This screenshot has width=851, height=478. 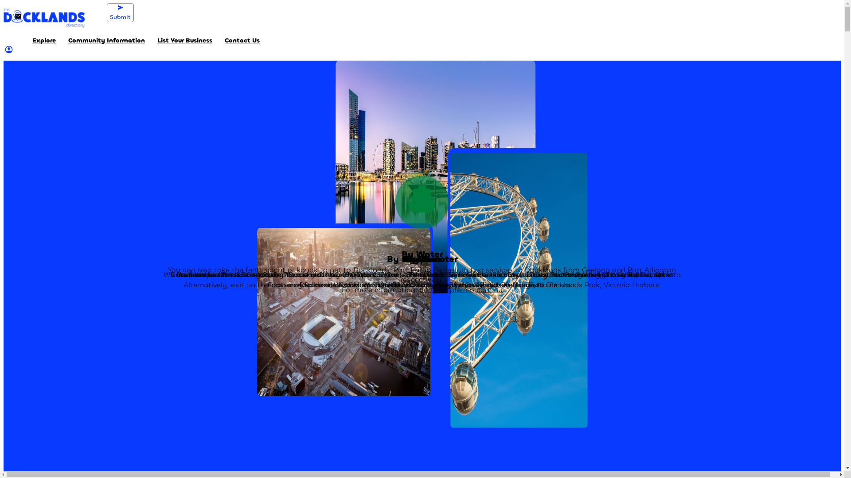 What do you see at coordinates (106, 41) in the screenshot?
I see `Community Information` at bounding box center [106, 41].